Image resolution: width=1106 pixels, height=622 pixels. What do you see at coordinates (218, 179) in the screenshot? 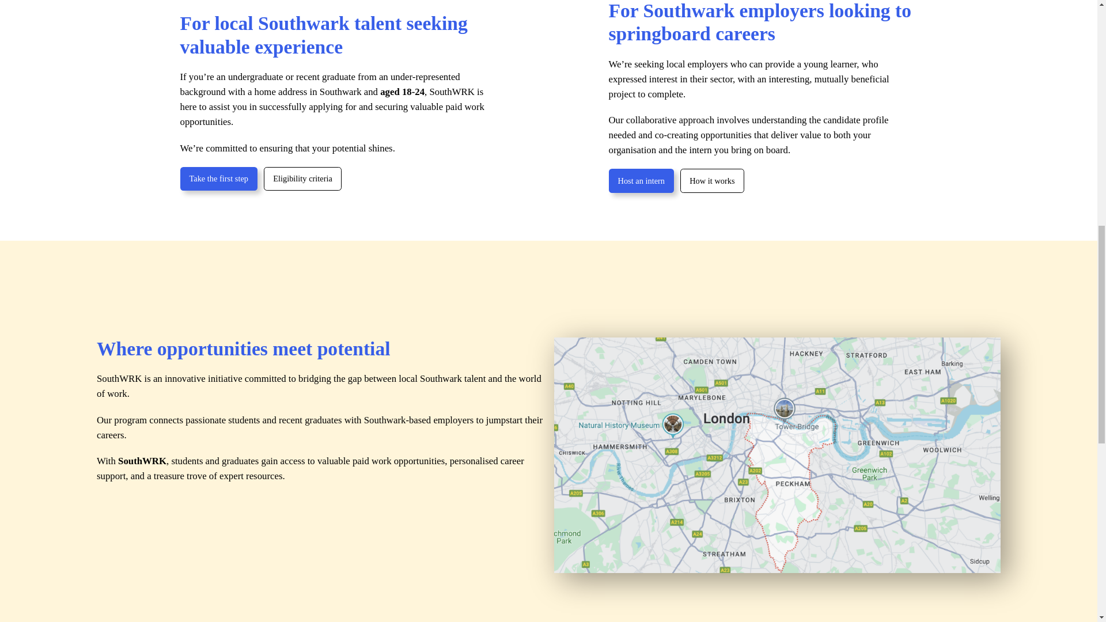
I see `Take the first step` at bounding box center [218, 179].